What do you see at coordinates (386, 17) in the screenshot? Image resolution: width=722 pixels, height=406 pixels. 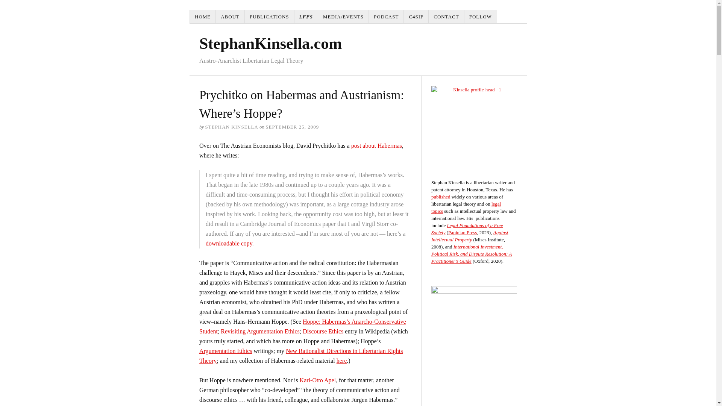 I see `PODCAST` at bounding box center [386, 17].